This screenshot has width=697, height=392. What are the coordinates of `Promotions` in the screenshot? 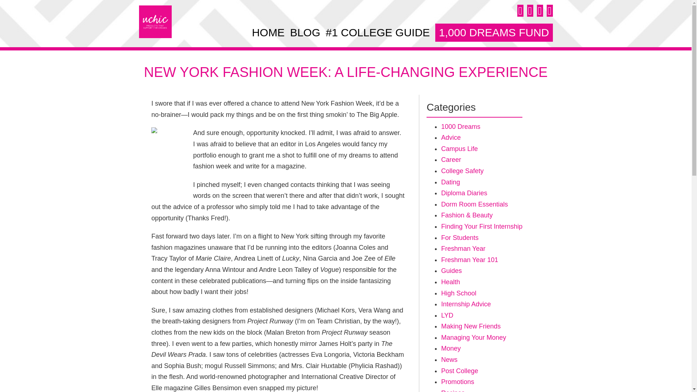 It's located at (457, 382).